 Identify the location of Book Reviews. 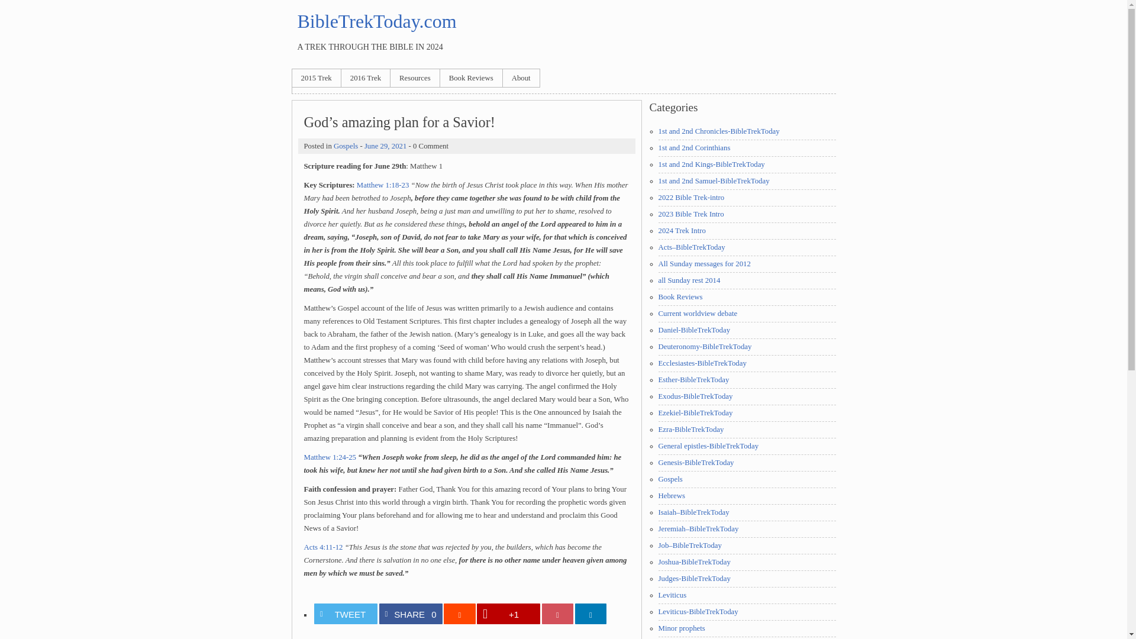
(521, 78).